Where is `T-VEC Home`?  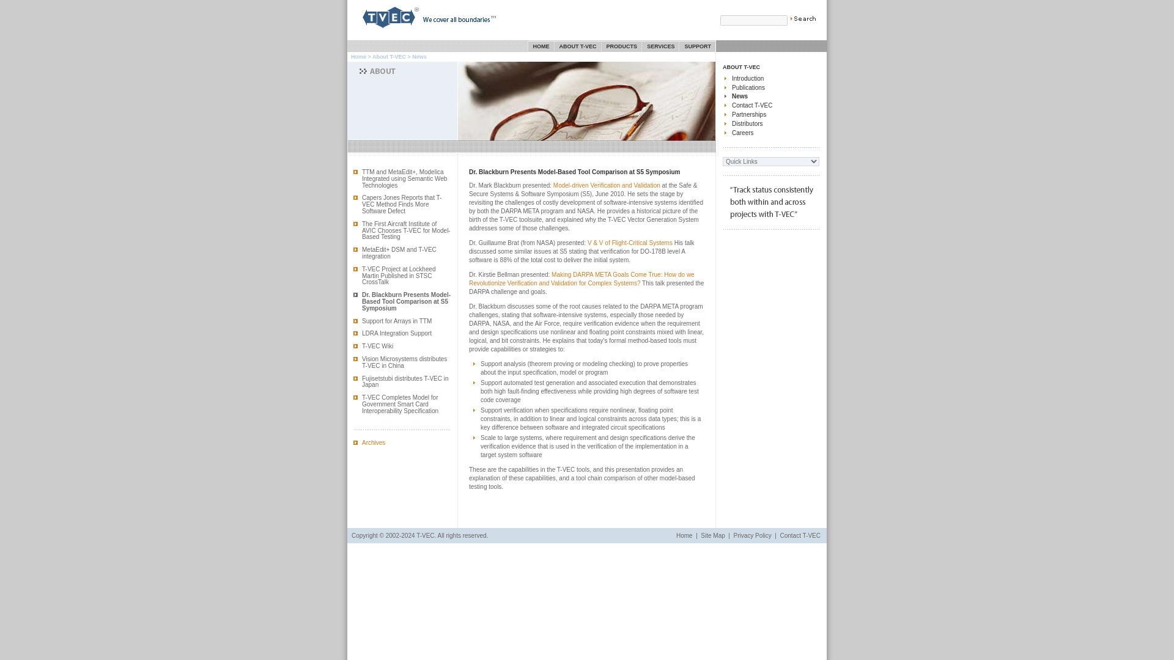 T-VEC Home is located at coordinates (384, 31).